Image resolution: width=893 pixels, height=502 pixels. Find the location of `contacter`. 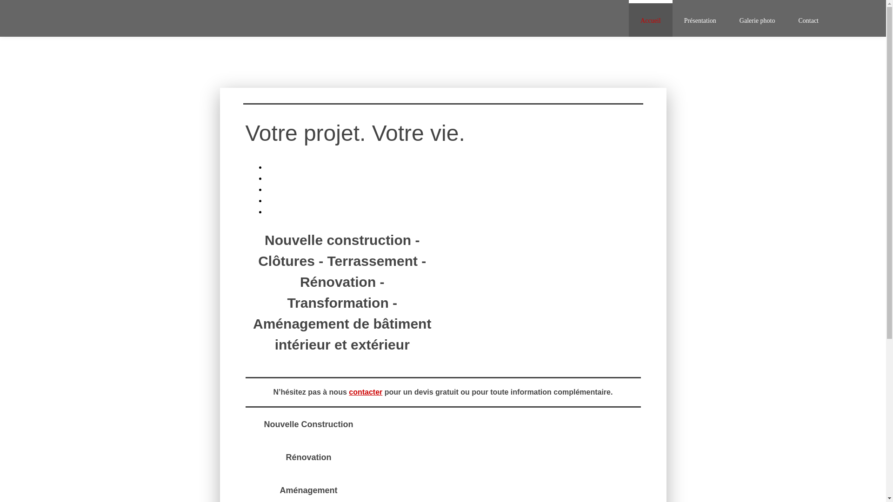

contacter is located at coordinates (366, 392).